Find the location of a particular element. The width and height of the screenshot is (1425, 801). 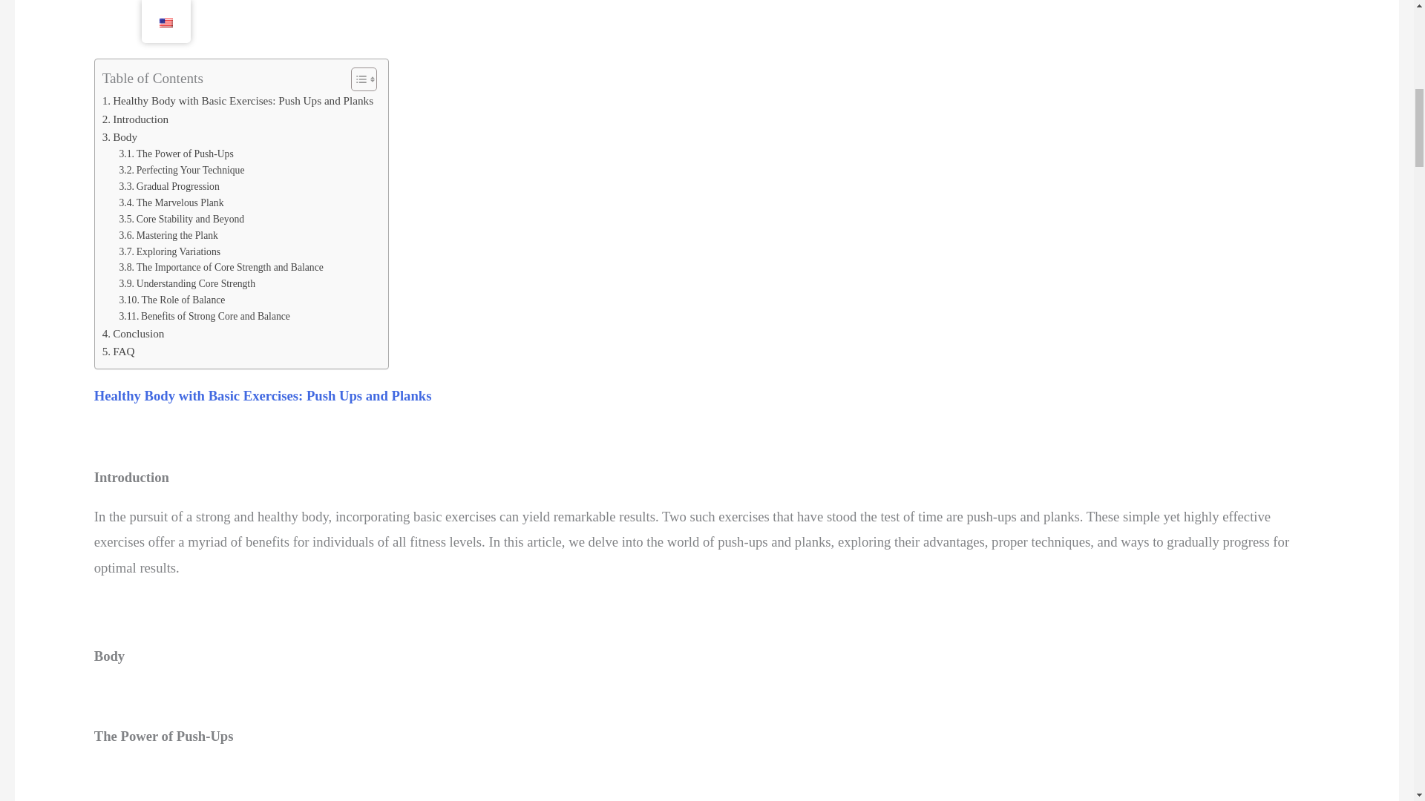

Core Stability and Beyond is located at coordinates (183, 220).